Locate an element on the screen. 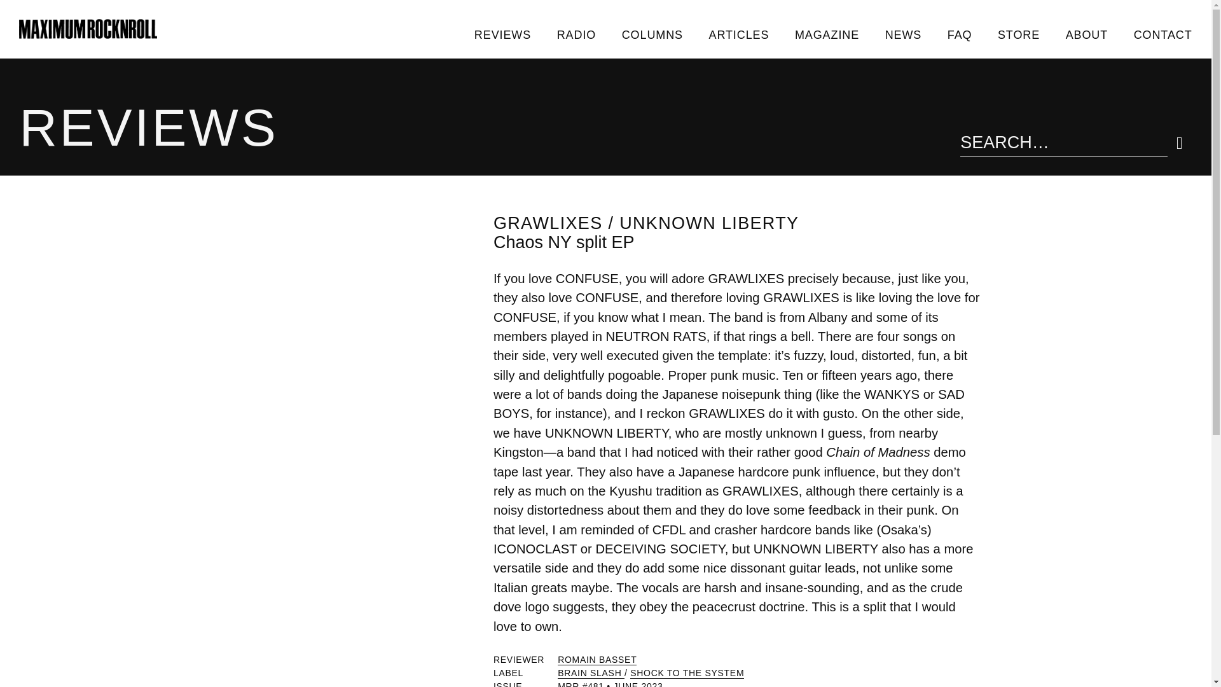  NEWS is located at coordinates (902, 34).